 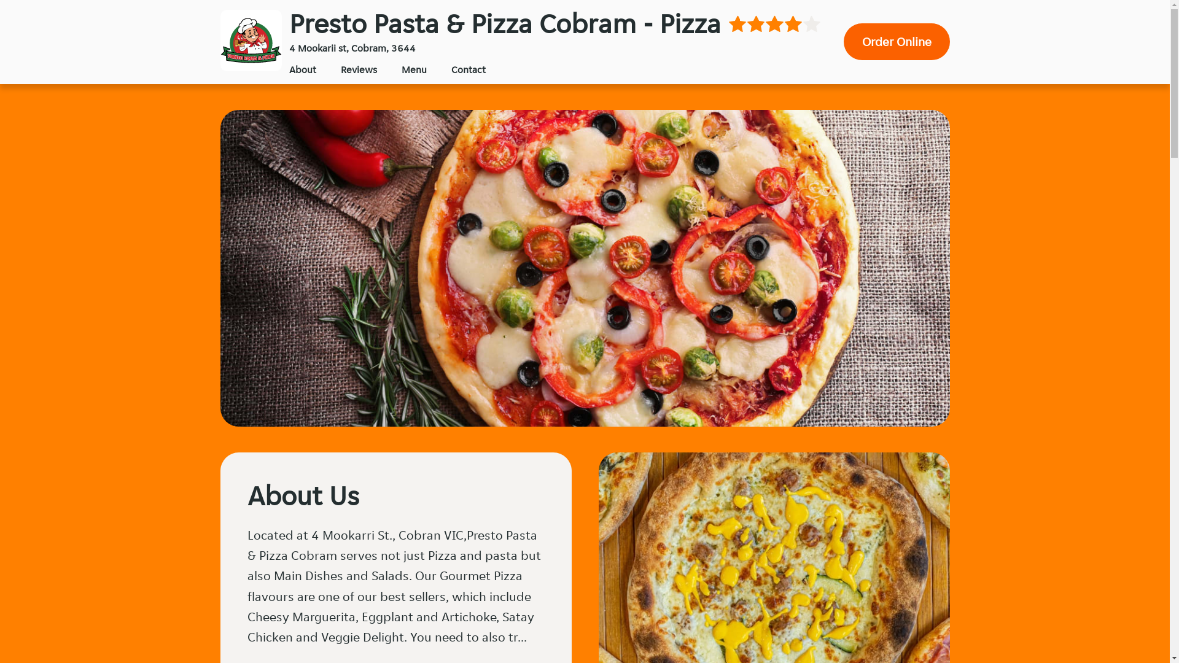 What do you see at coordinates (414, 70) in the screenshot?
I see `Menu` at bounding box center [414, 70].